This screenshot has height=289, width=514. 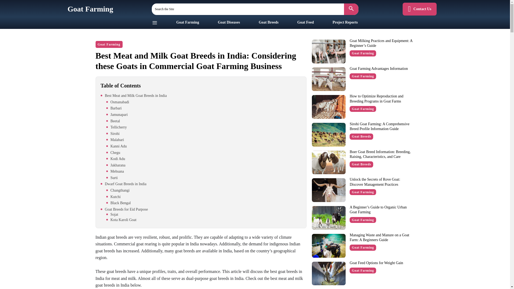 I want to click on Best Meat and Milk Goat Breeds in India, so click(x=201, y=96).